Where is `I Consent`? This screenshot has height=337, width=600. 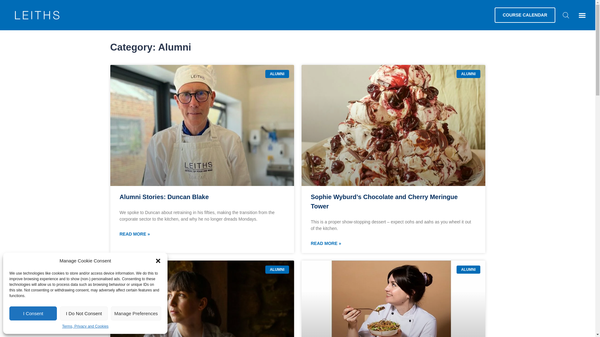 I Consent is located at coordinates (33, 313).